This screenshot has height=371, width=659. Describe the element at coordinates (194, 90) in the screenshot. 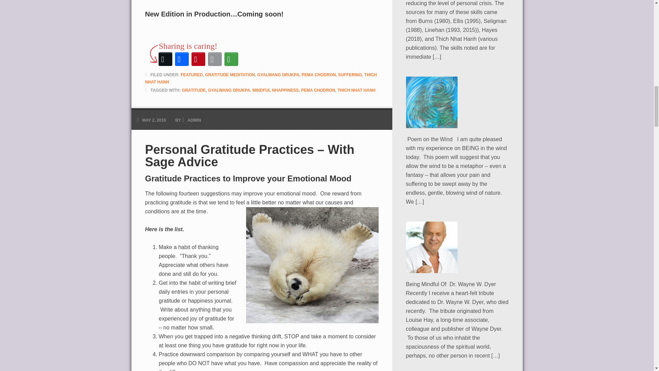

I see `GRATITUDE` at that location.